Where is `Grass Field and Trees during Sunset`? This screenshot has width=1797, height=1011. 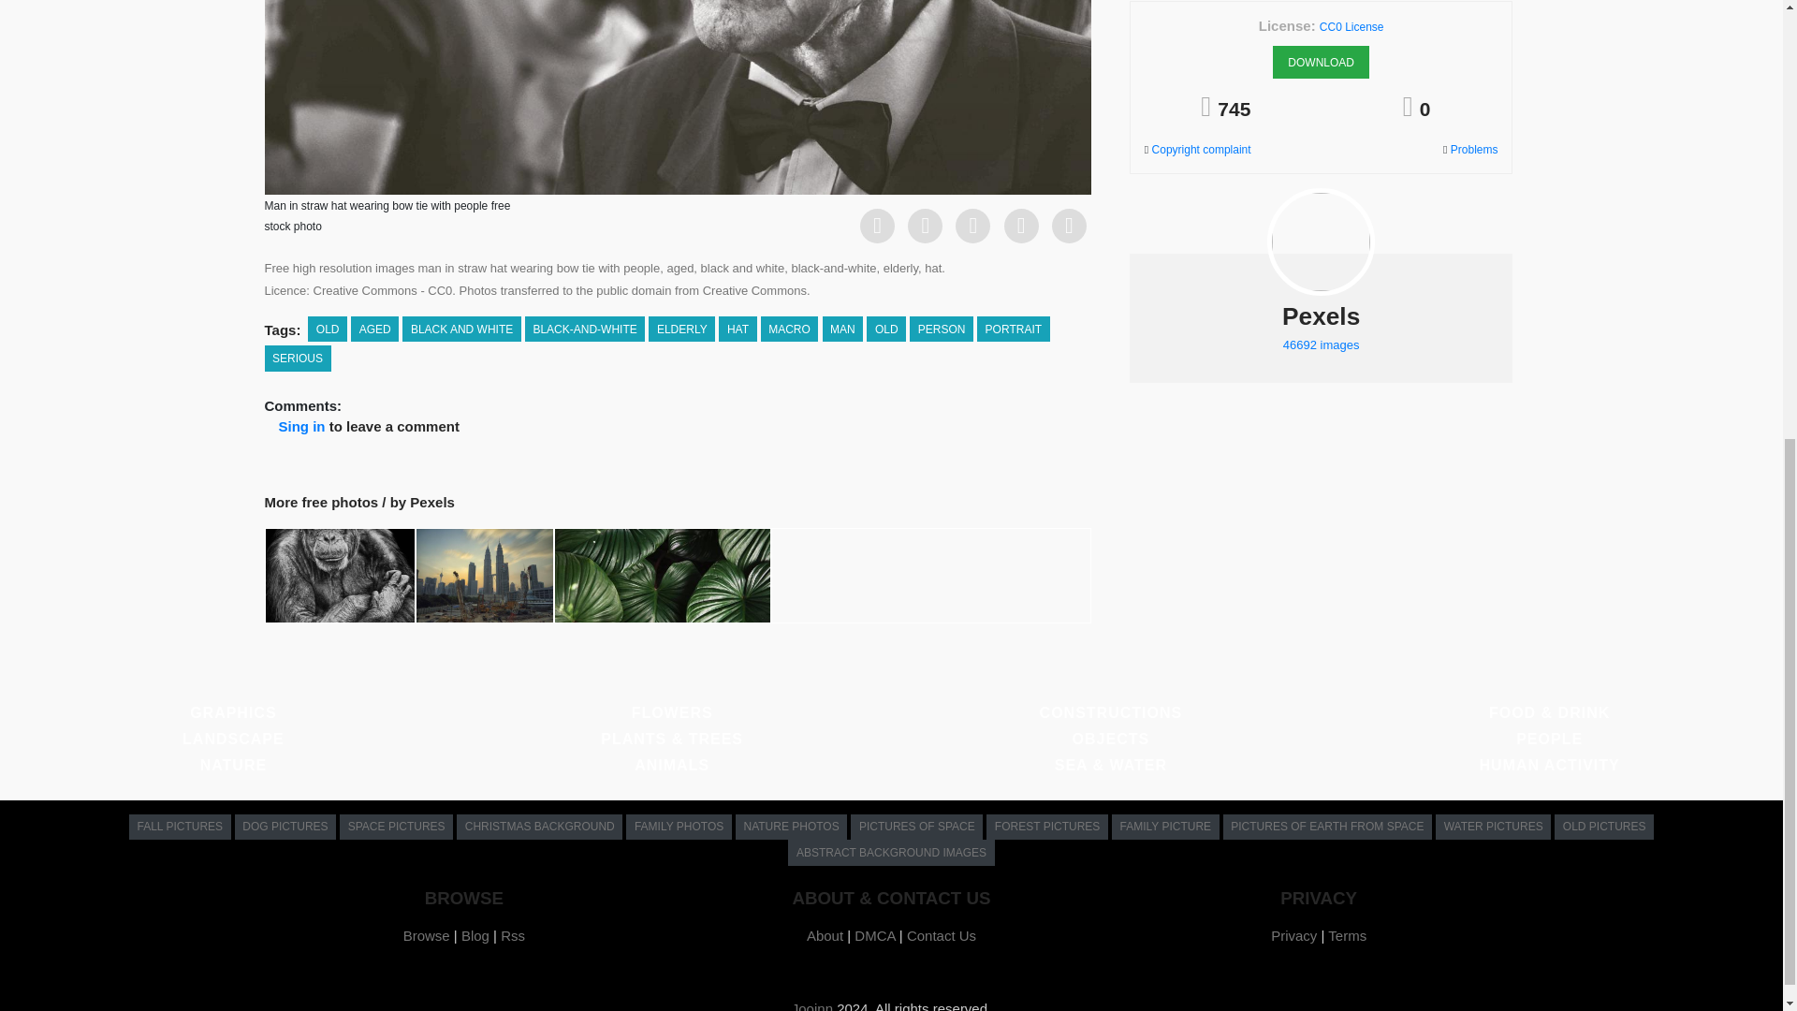 Grass Field and Trees during Sunset is located at coordinates (930, 575).